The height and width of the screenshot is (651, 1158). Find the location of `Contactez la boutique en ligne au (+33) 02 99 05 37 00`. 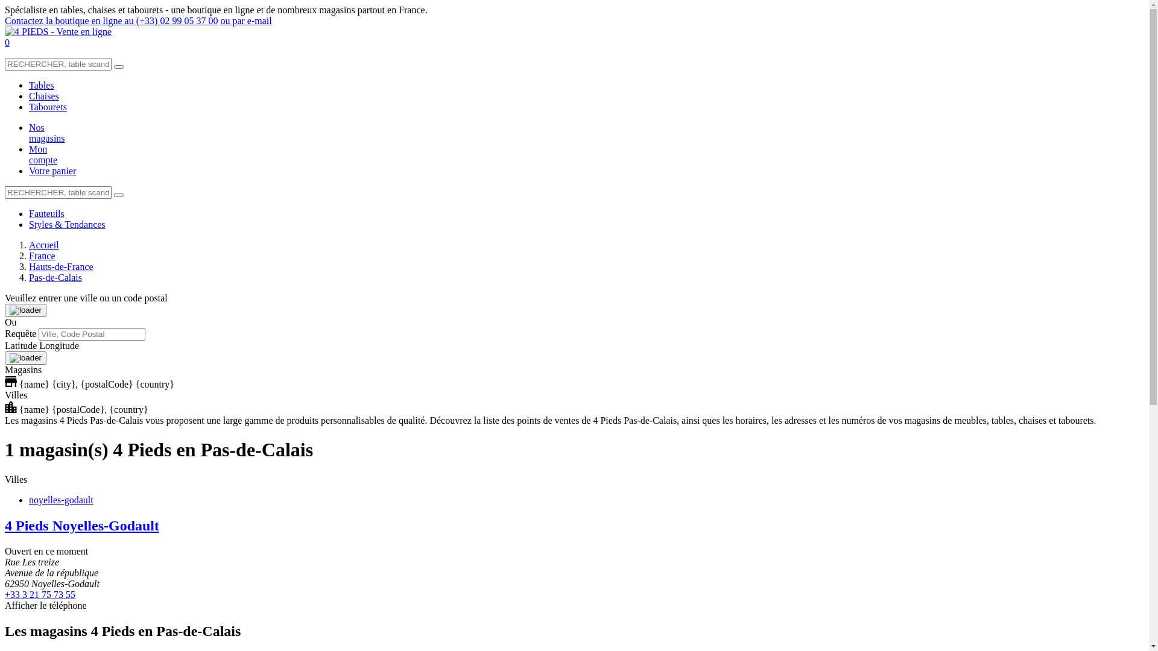

Contactez la boutique en ligne au (+33) 02 99 05 37 00 is located at coordinates (111, 20).